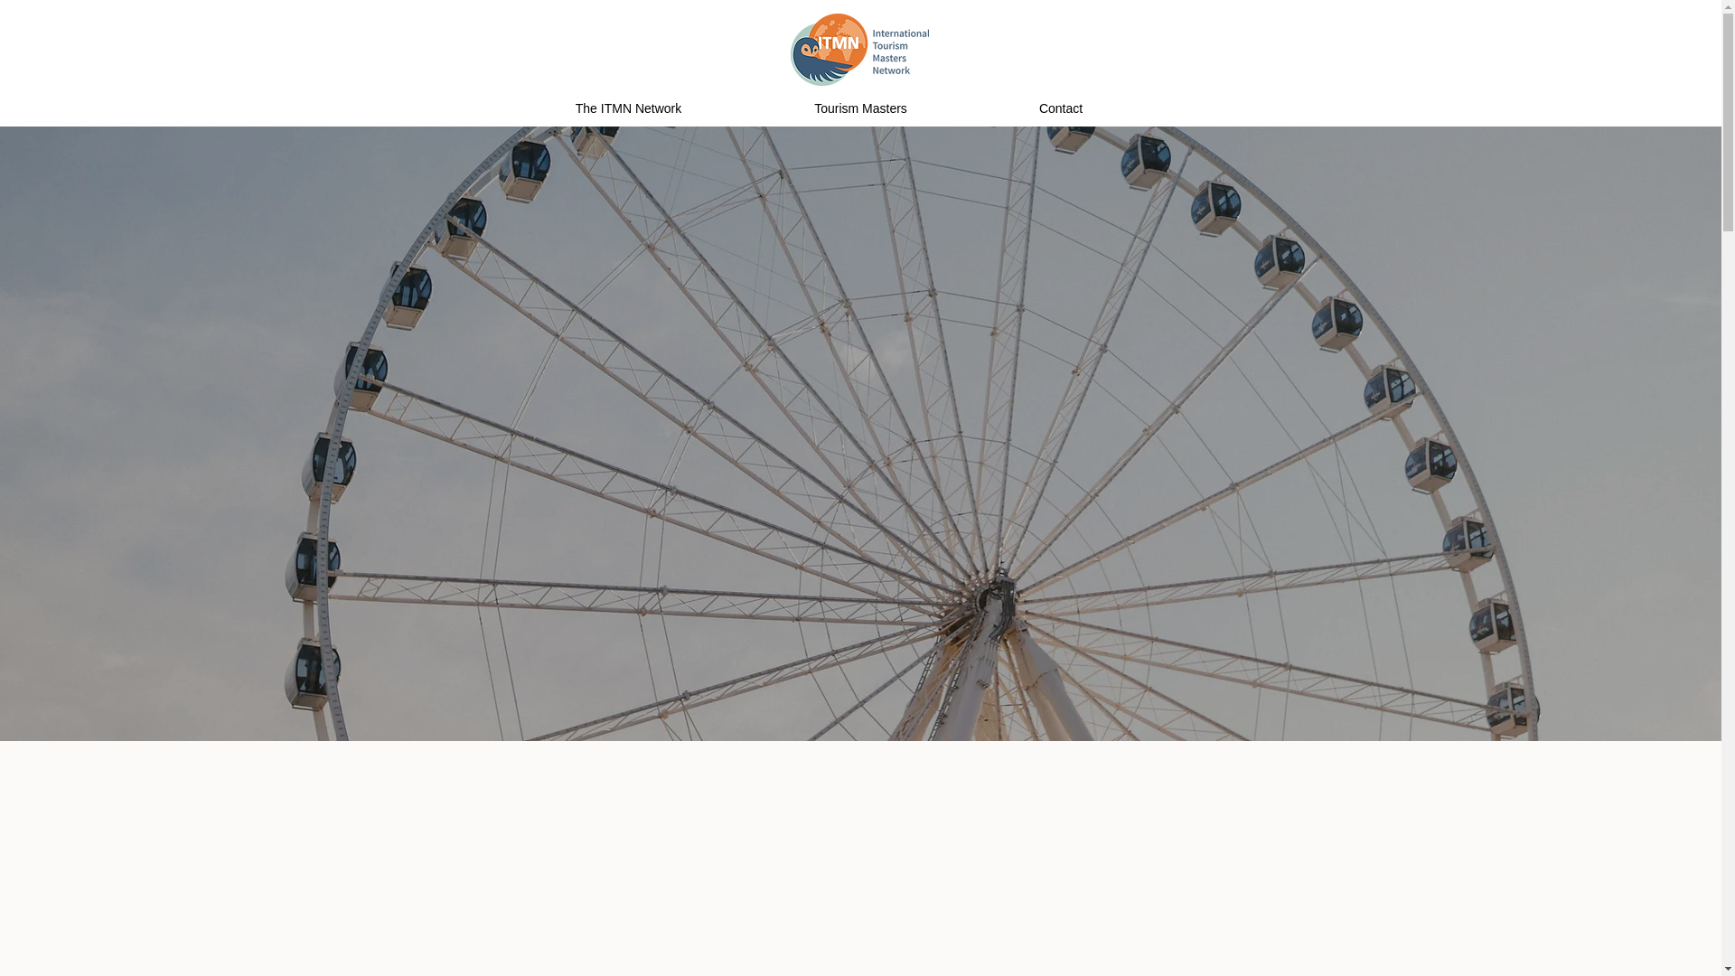 This screenshot has height=976, width=1735. What do you see at coordinates (627, 108) in the screenshot?
I see `The ITMN Network` at bounding box center [627, 108].